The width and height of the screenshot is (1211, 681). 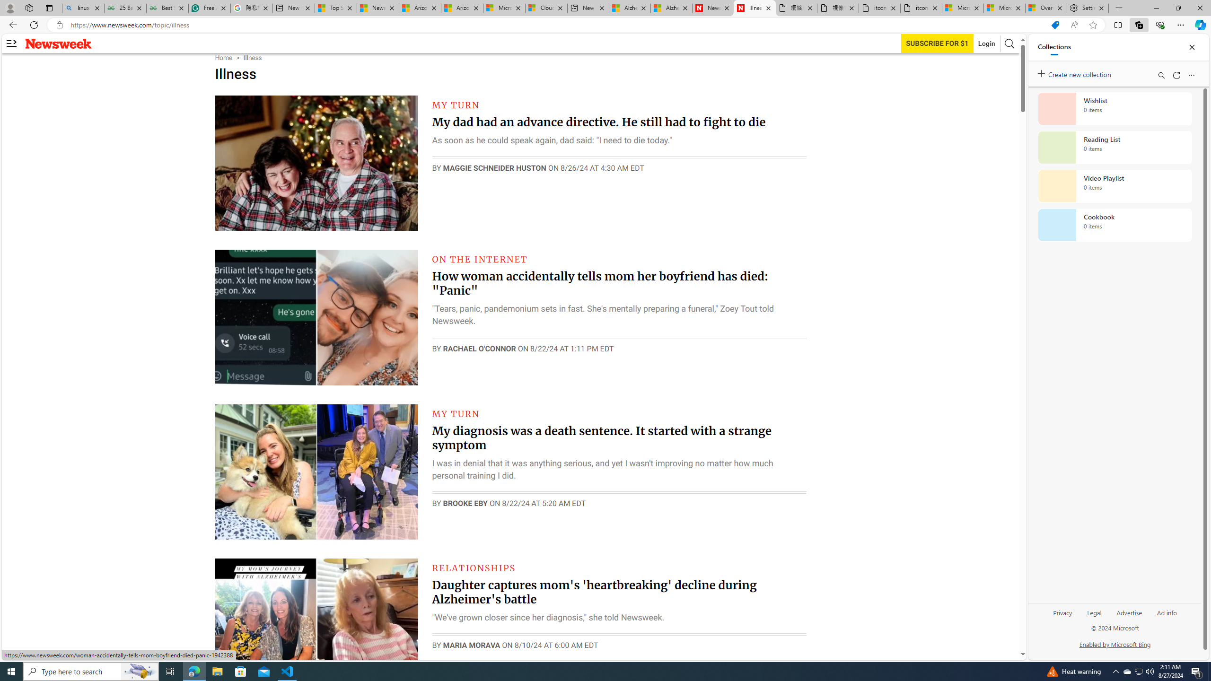 I want to click on Newsweek logo, so click(x=59, y=44).